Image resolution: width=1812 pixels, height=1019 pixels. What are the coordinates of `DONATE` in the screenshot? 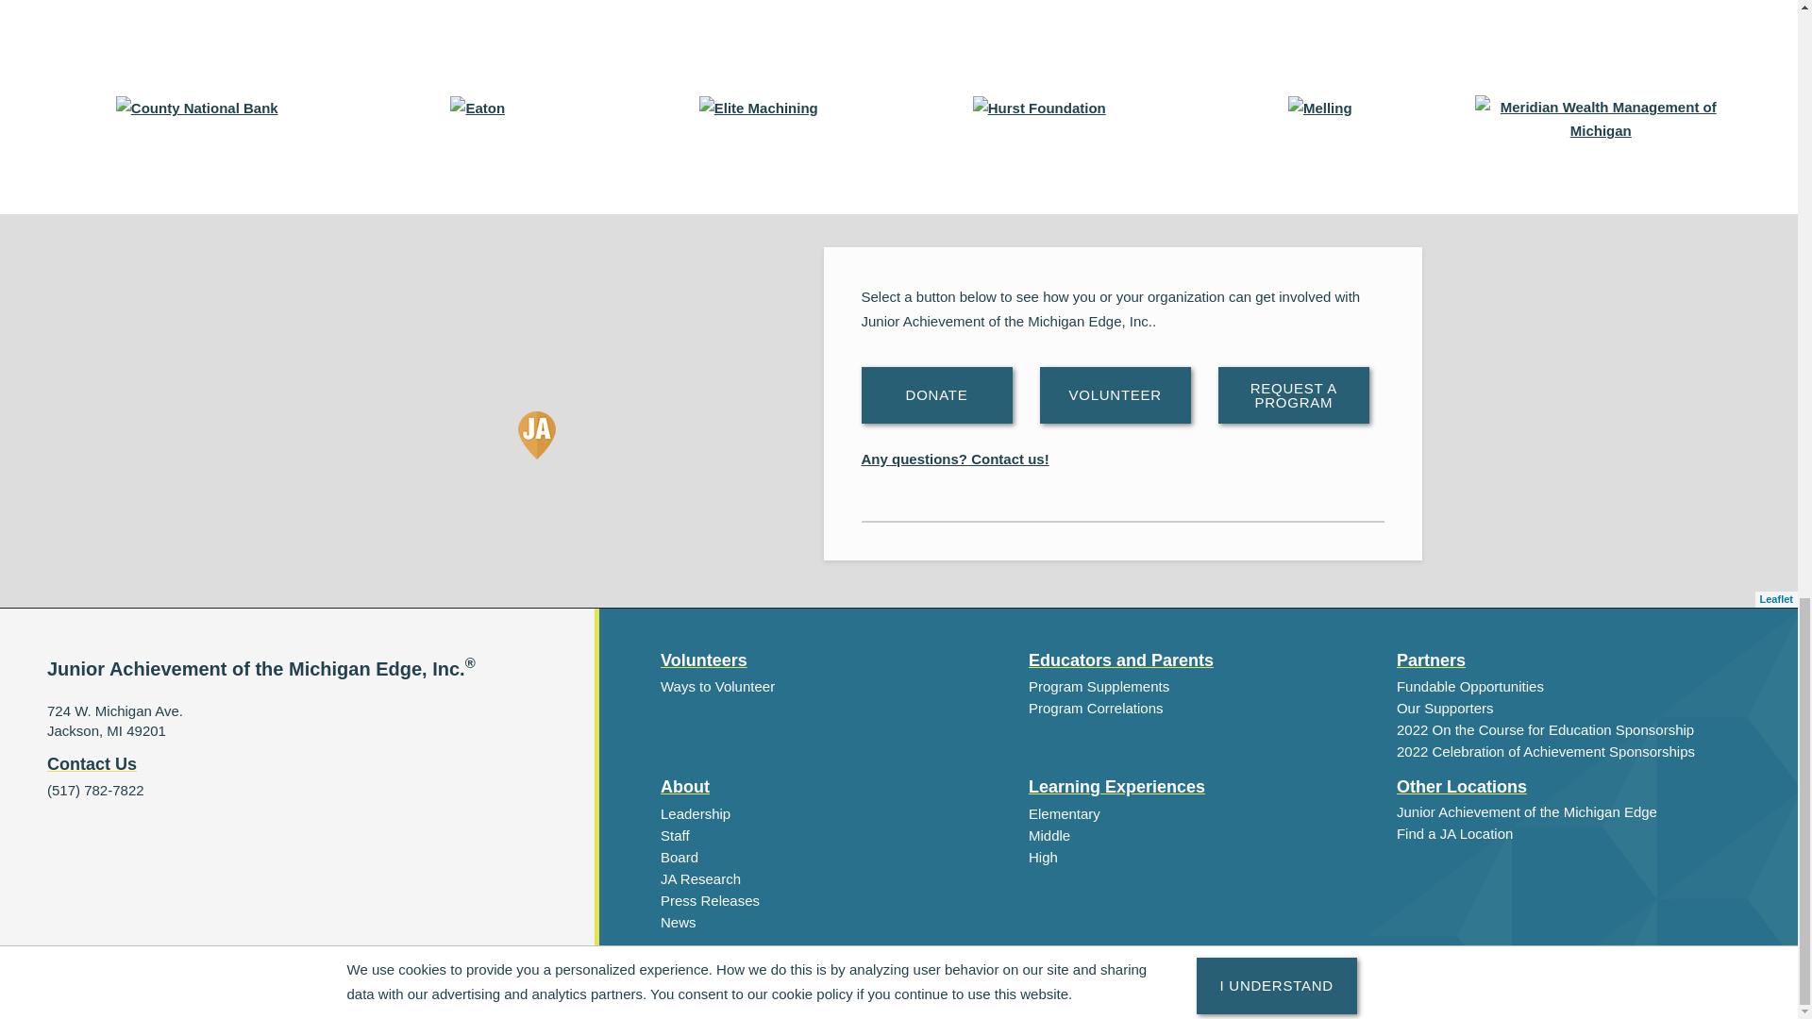 It's located at (936, 394).